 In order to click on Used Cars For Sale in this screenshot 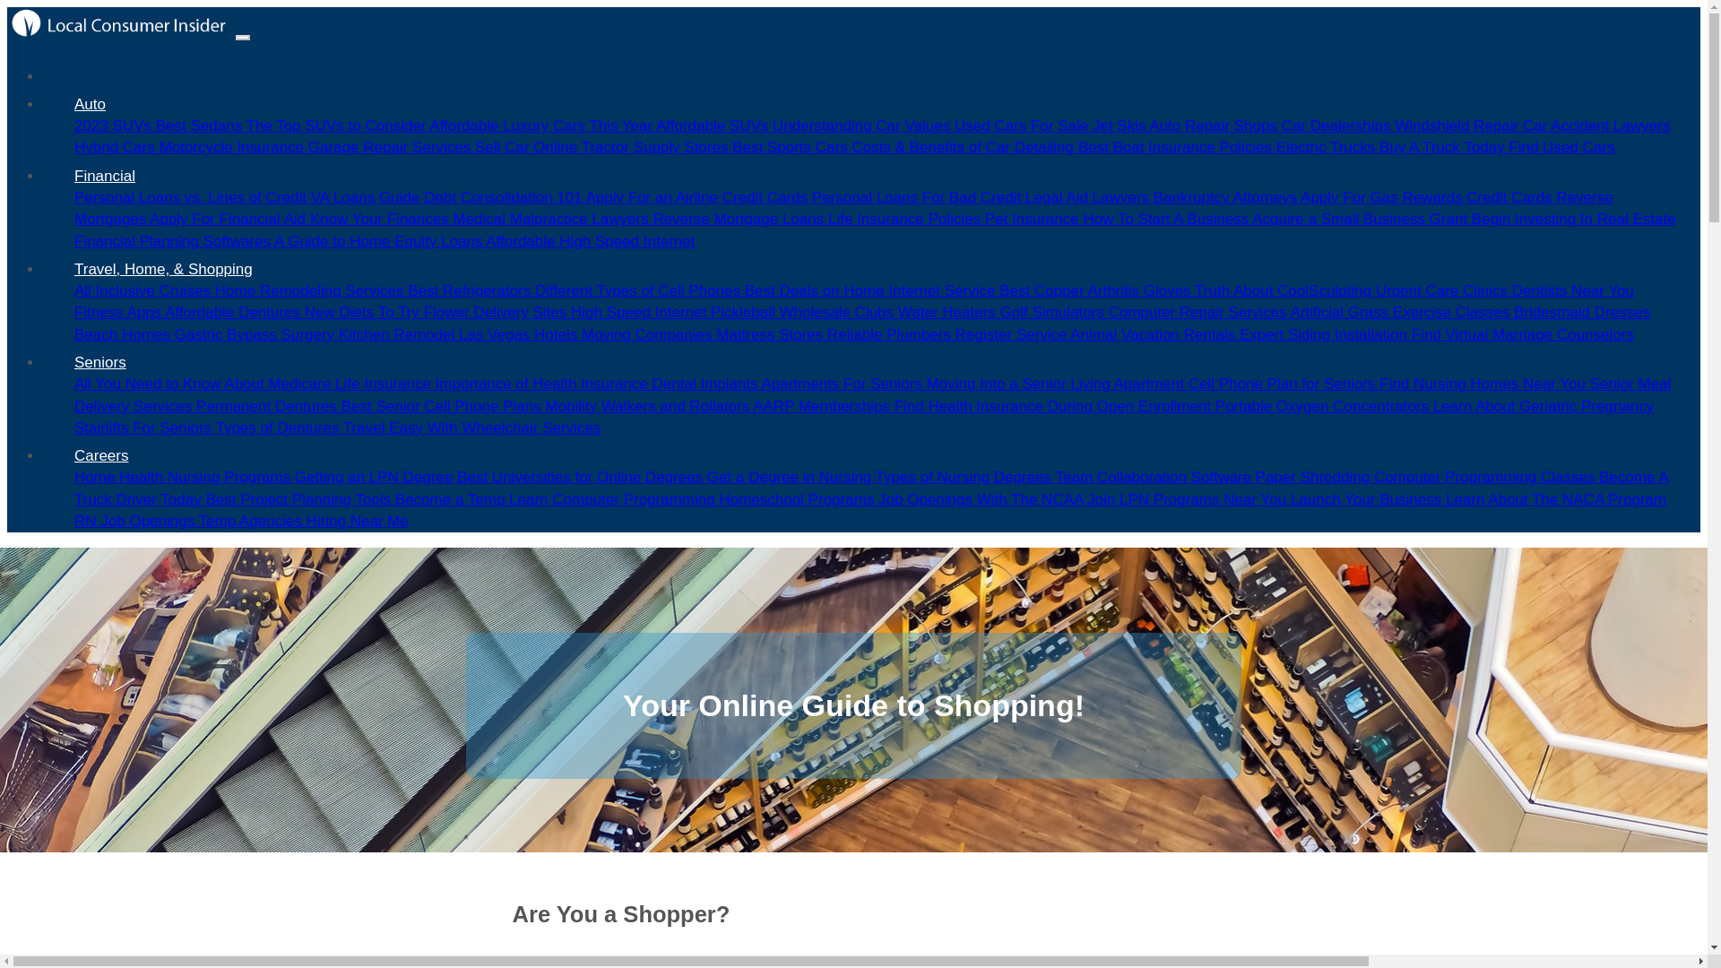, I will do `click(1024, 125)`.